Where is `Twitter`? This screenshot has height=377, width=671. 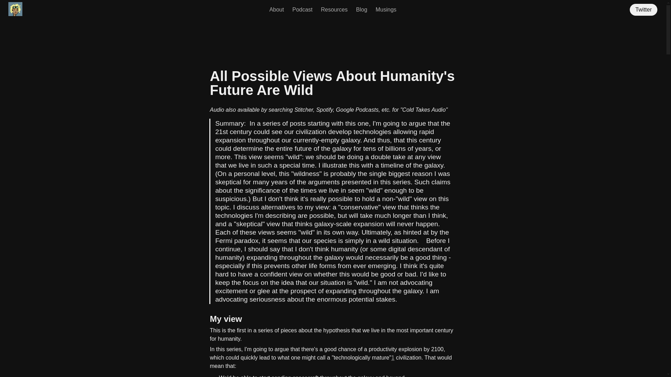 Twitter is located at coordinates (645, 10).